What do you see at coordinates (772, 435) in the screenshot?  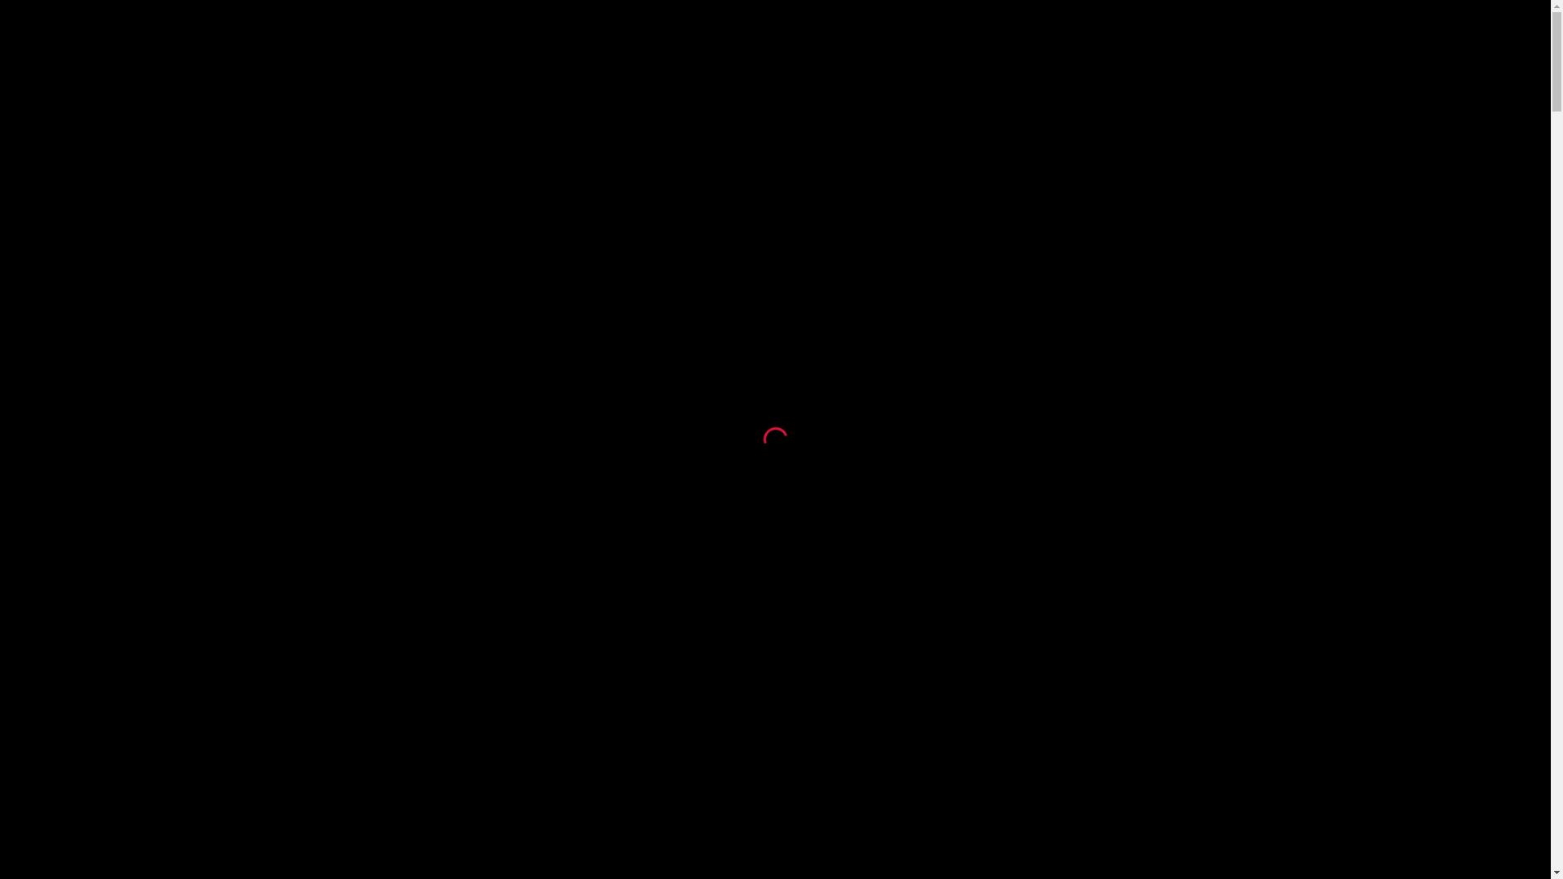 I see `loading` at bounding box center [772, 435].